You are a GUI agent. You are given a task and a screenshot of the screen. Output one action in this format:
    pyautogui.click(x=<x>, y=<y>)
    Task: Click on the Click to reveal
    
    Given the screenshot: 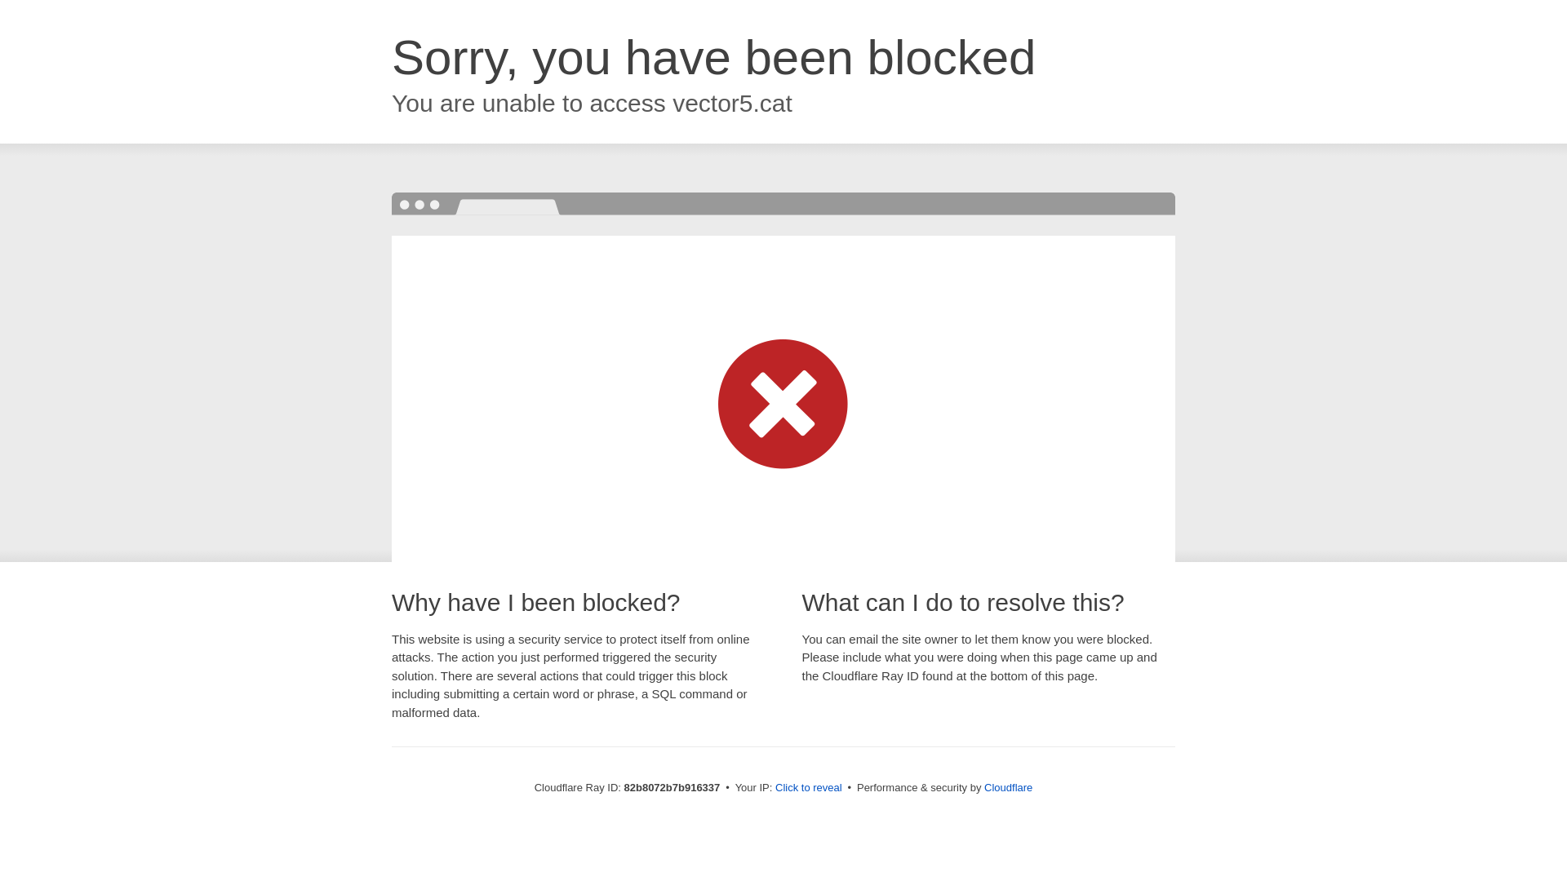 What is the action you would take?
    pyautogui.click(x=809, y=788)
    